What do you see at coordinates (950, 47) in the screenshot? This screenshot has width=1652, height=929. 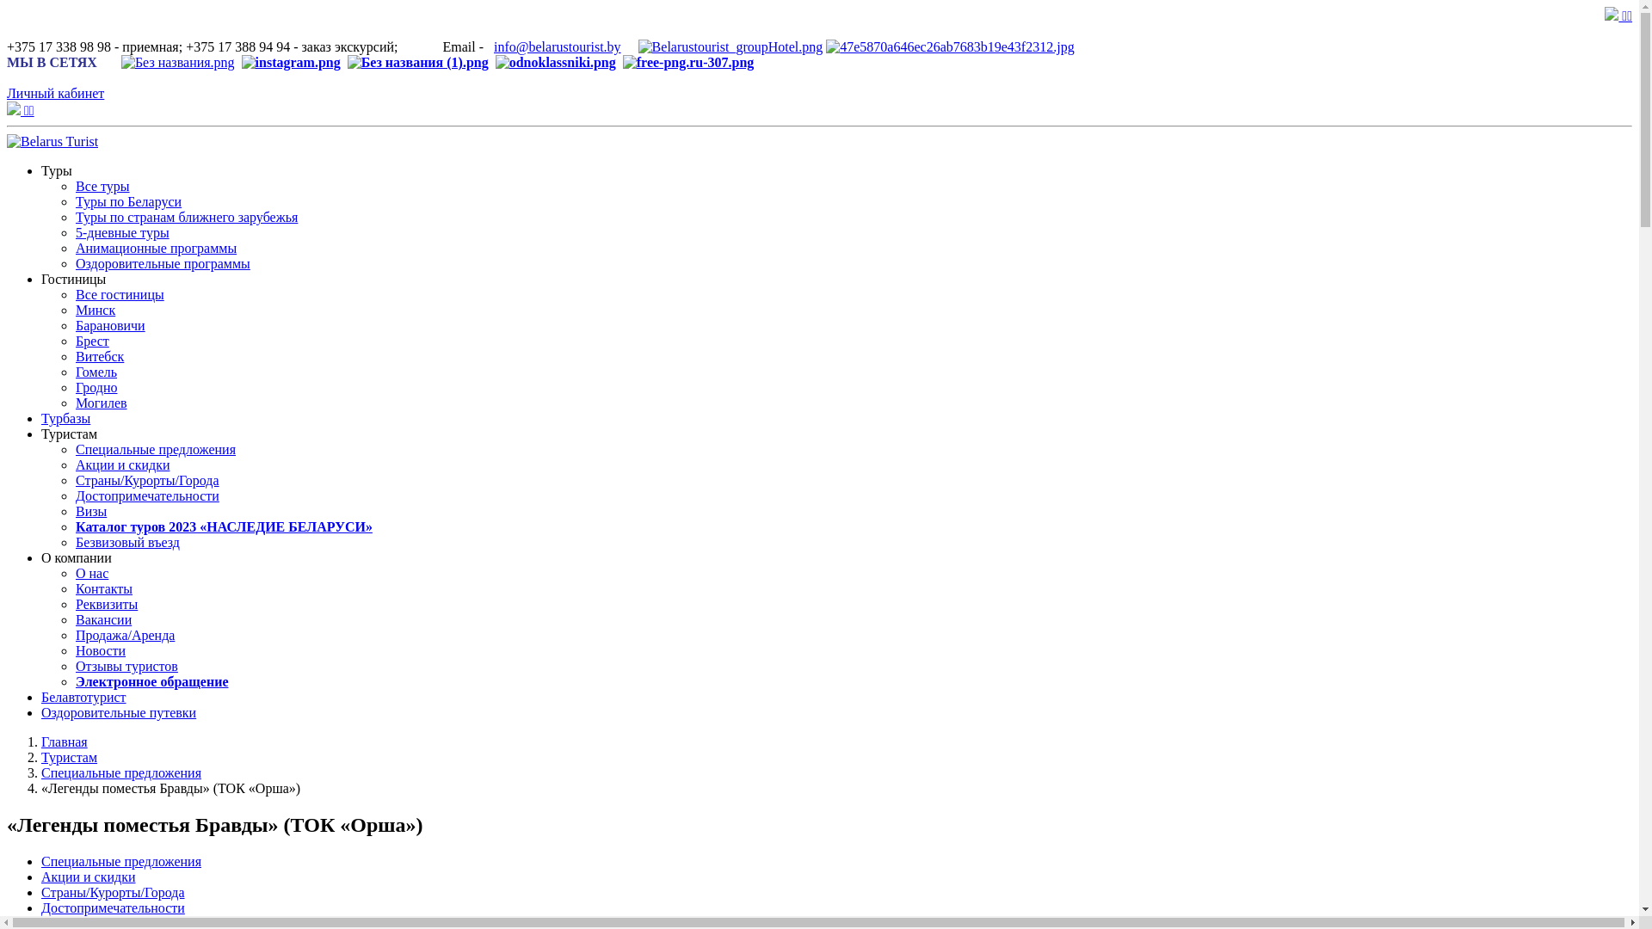 I see `47e5870a646ec26ab7683b19e43f2312.jpg` at bounding box center [950, 47].